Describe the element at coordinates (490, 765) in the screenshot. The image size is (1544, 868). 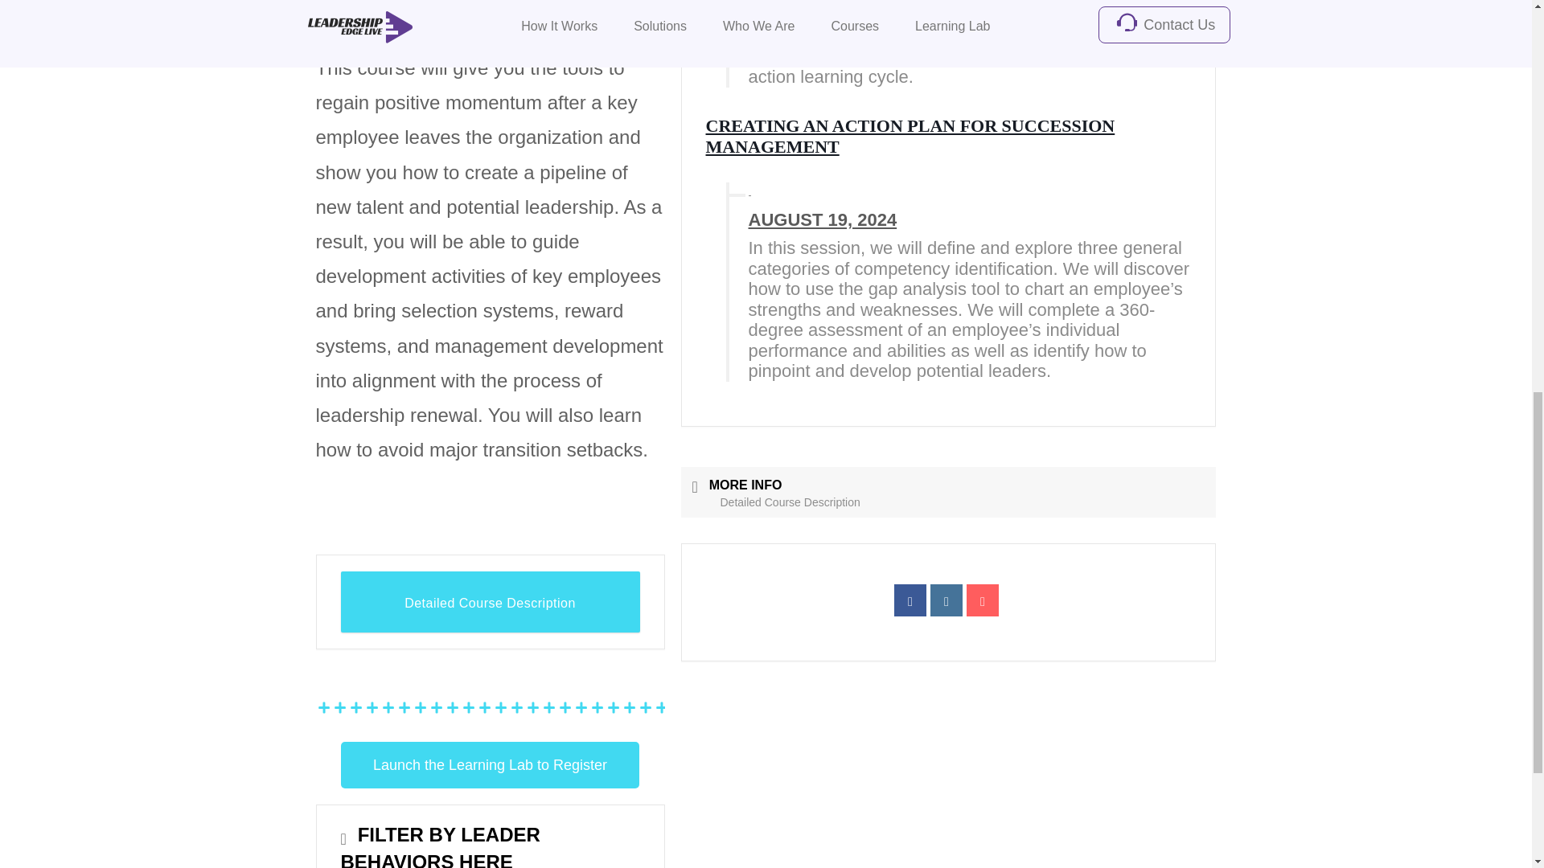
I see `Launch the Learning Lab to Register` at that location.